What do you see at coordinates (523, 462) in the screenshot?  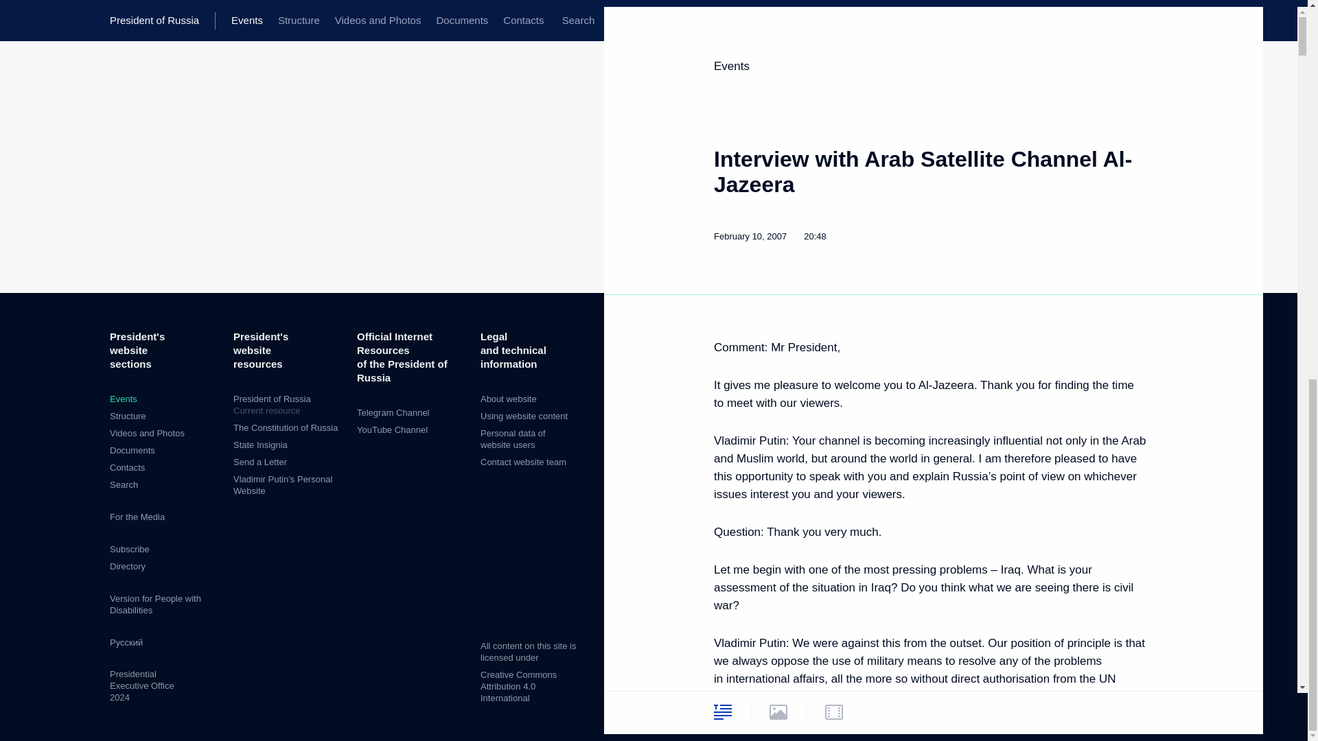 I see `Contact website team` at bounding box center [523, 462].